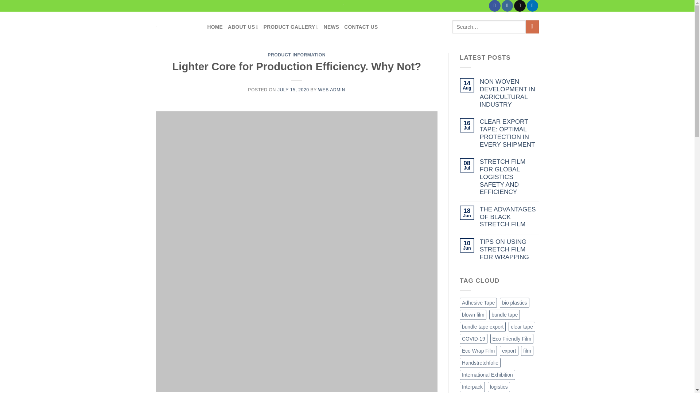 Image resolution: width=700 pixels, height=393 pixels. What do you see at coordinates (532, 6) in the screenshot?
I see `Follow on LinkedIn` at bounding box center [532, 6].